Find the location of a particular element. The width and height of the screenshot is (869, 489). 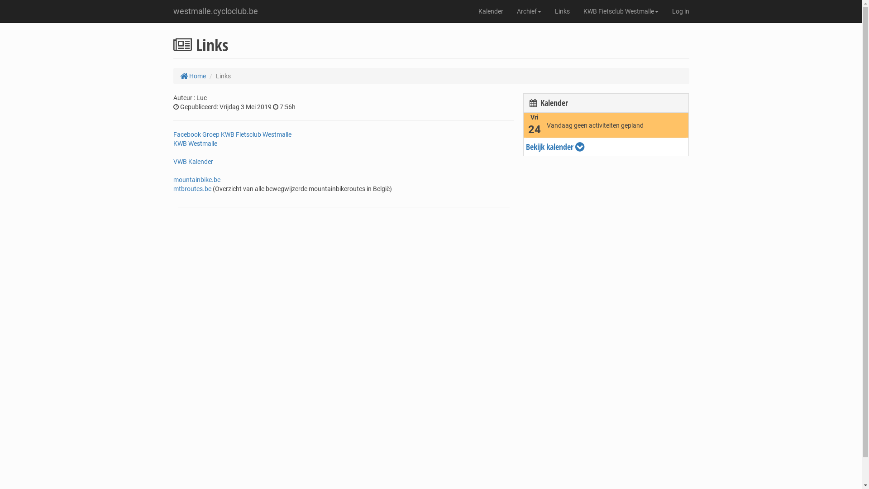

VWB Kalender is located at coordinates (193, 162).